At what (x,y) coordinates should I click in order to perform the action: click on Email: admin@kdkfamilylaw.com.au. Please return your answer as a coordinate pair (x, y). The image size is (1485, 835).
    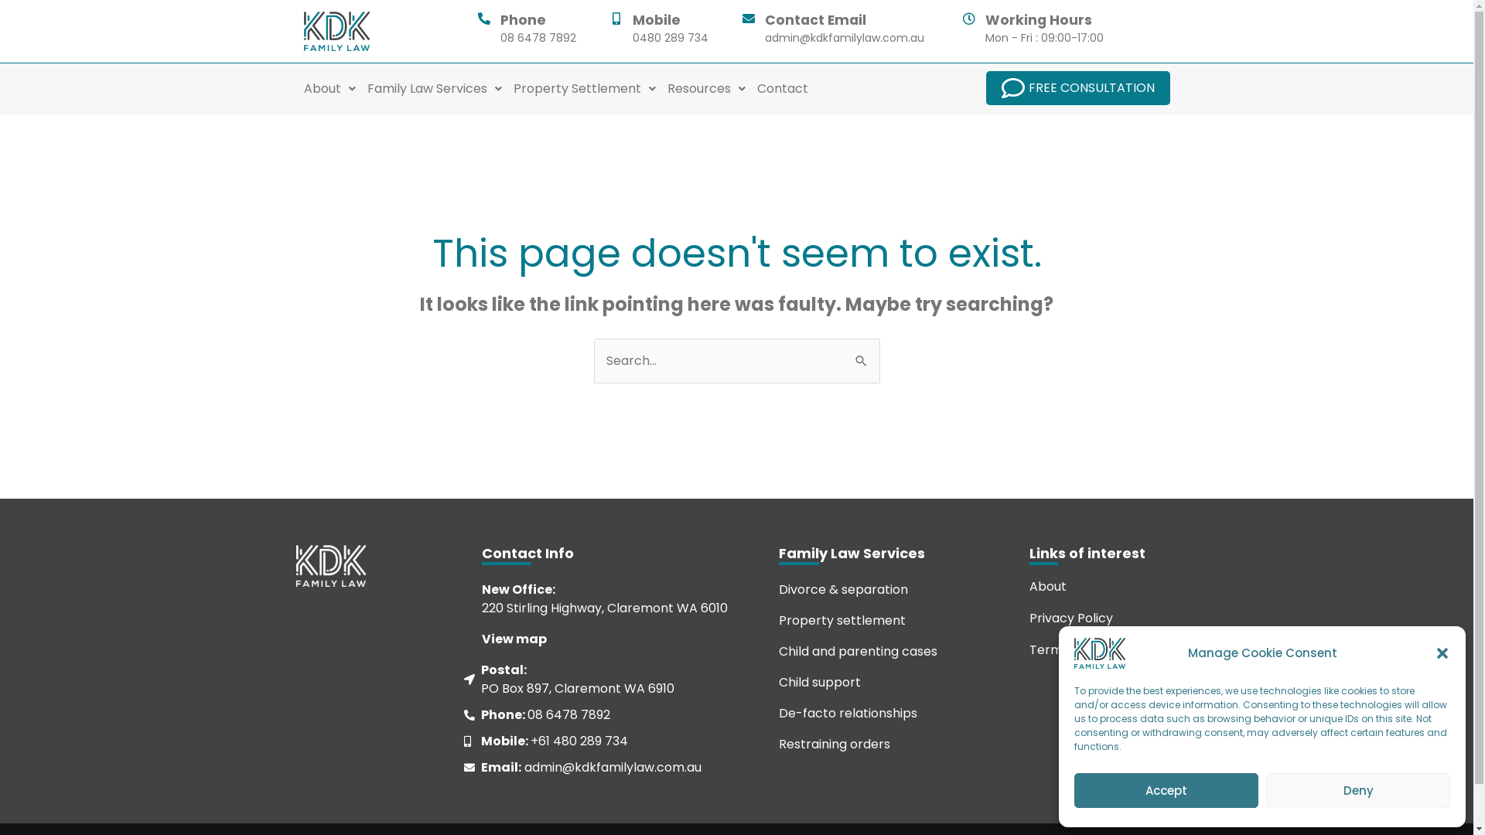
    Looking at the image, I should click on (599, 768).